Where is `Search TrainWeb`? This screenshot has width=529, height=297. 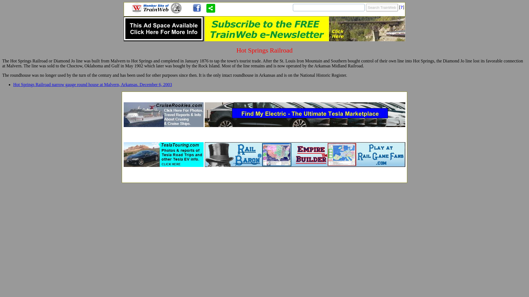
Search TrainWeb is located at coordinates (382, 7).